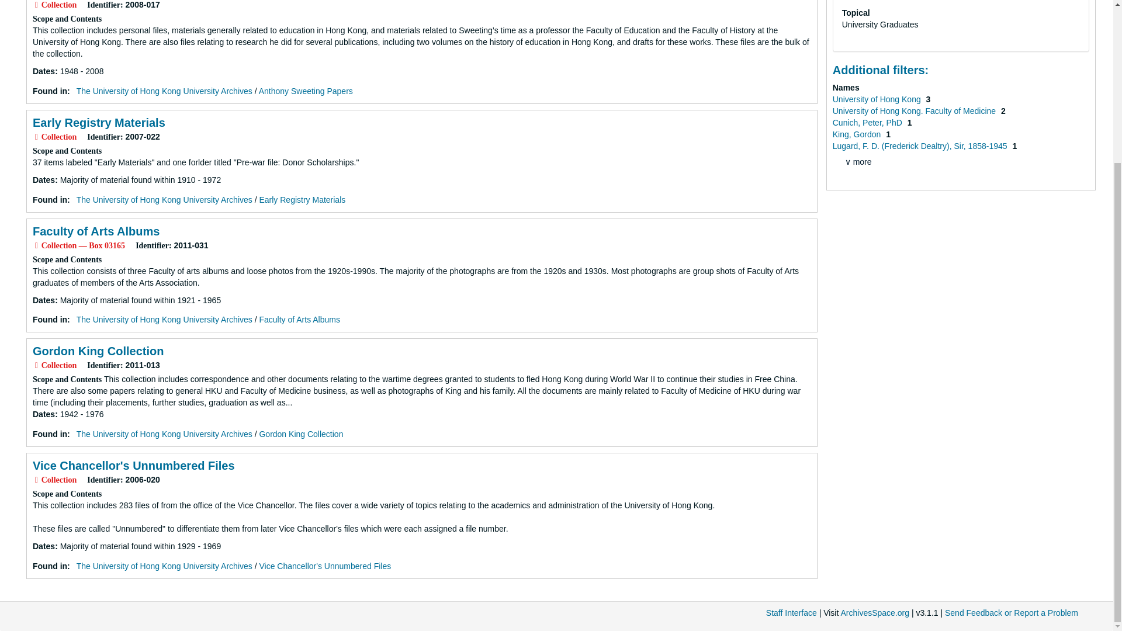  Describe the element at coordinates (301, 434) in the screenshot. I see `Gordon King Collection` at that location.